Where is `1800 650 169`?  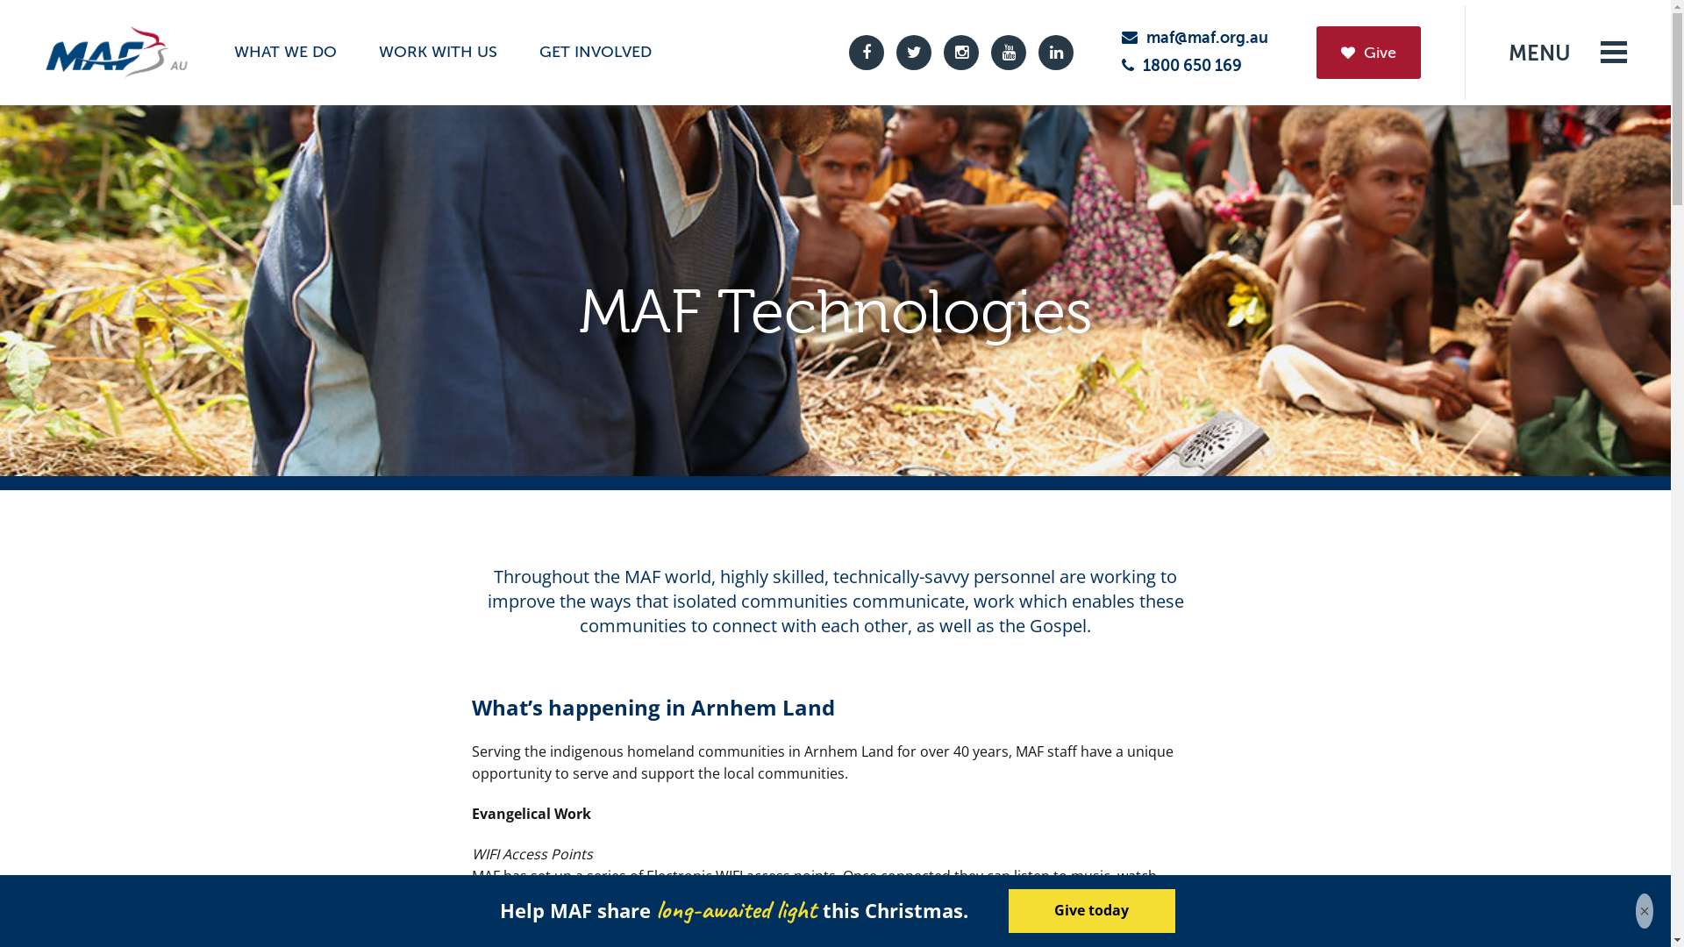 1800 650 169 is located at coordinates (1182, 66).